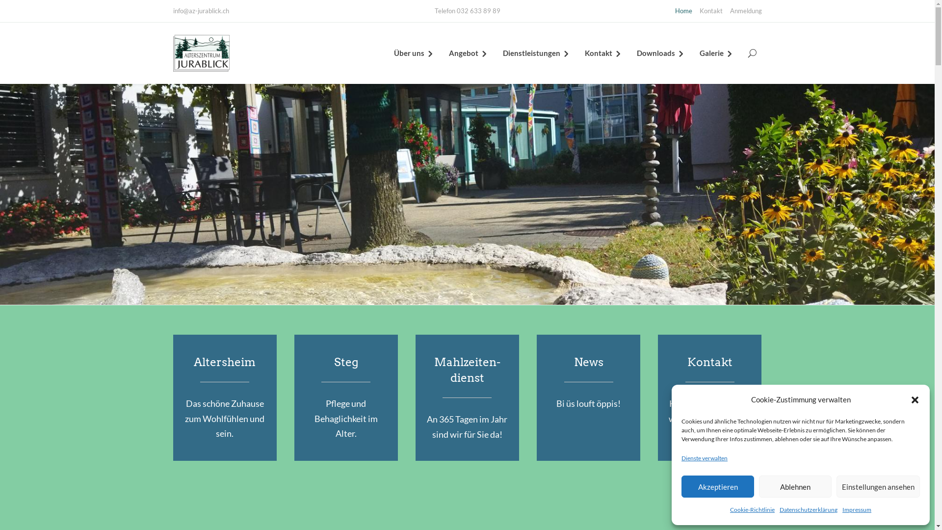 Image resolution: width=942 pixels, height=530 pixels. What do you see at coordinates (603, 53) in the screenshot?
I see `Kontakt` at bounding box center [603, 53].